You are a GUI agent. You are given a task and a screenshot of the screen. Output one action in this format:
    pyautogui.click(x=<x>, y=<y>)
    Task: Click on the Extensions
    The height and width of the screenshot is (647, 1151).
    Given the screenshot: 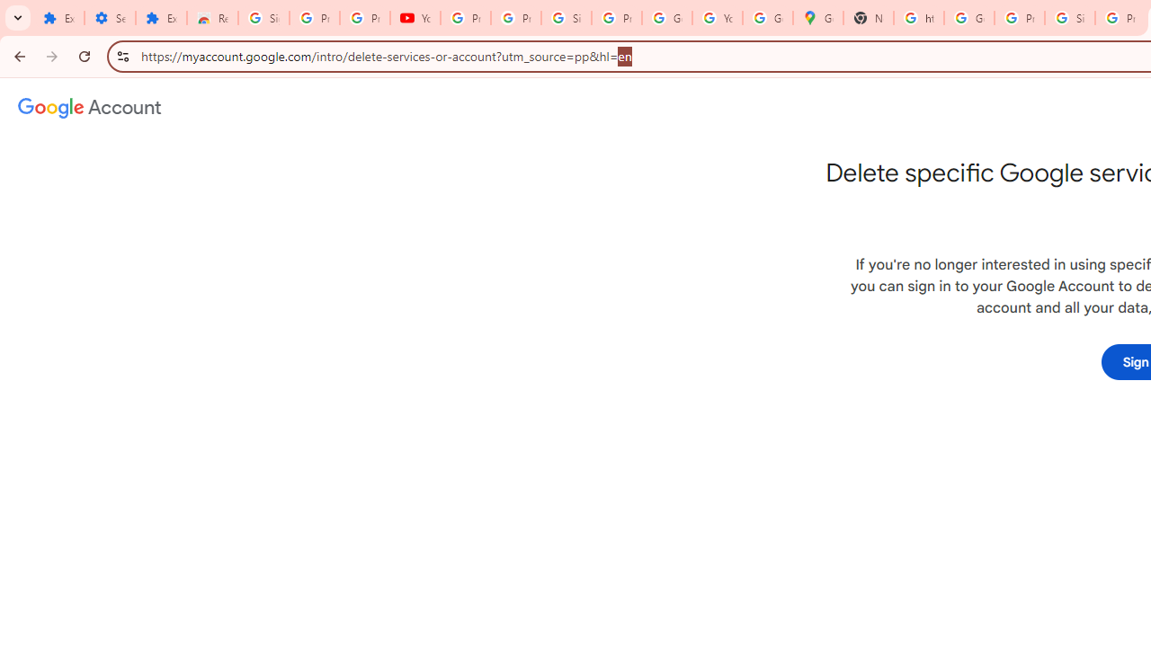 What is the action you would take?
    pyautogui.click(x=162, y=18)
    